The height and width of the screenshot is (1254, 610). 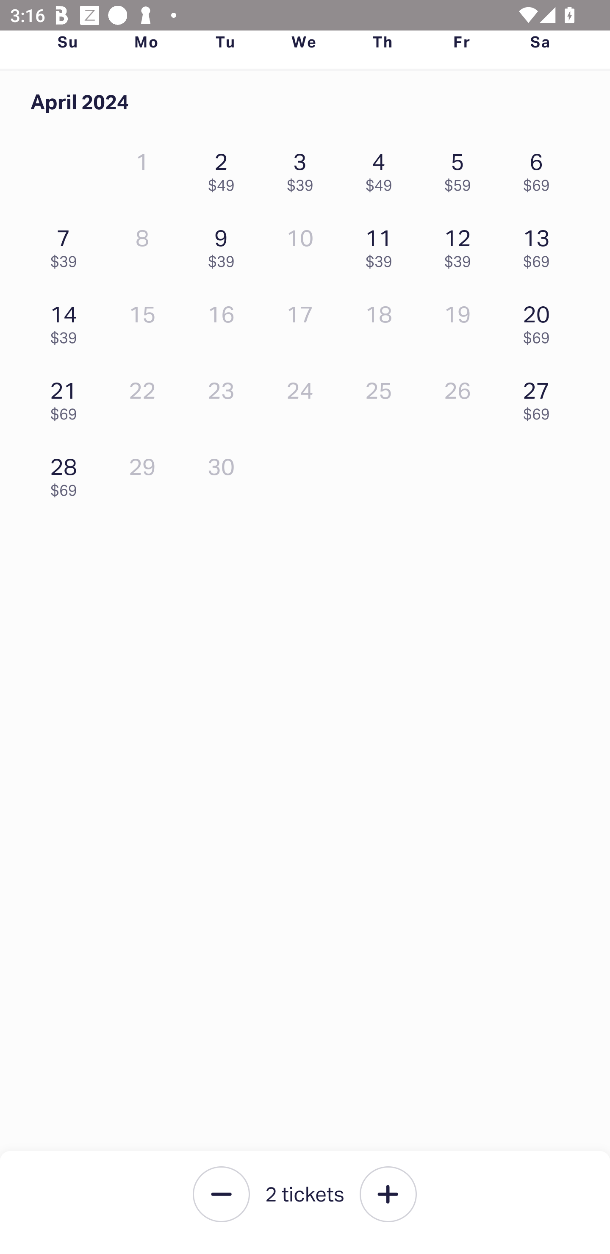 I want to click on 28 $69, so click(x=67, y=473).